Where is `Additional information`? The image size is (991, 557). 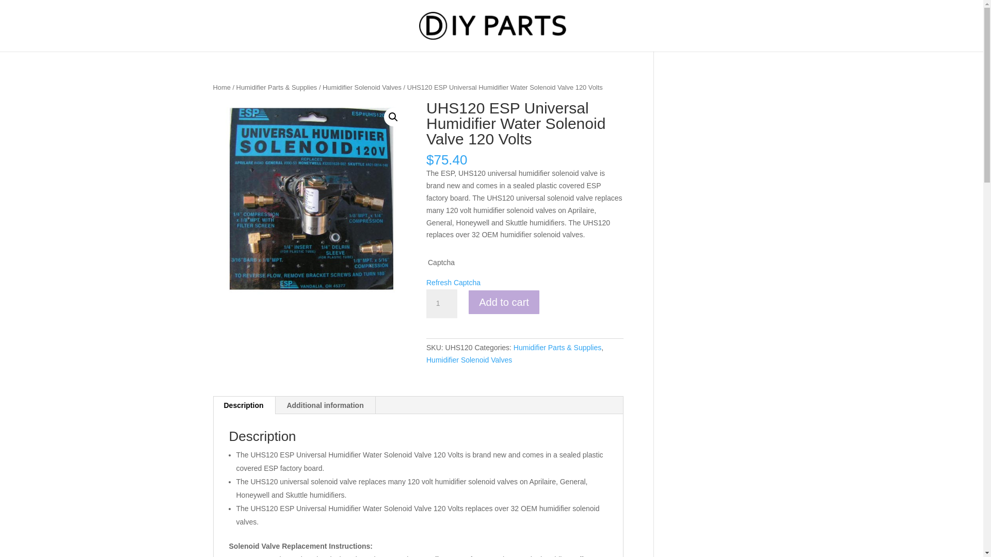
Additional information is located at coordinates (325, 405).